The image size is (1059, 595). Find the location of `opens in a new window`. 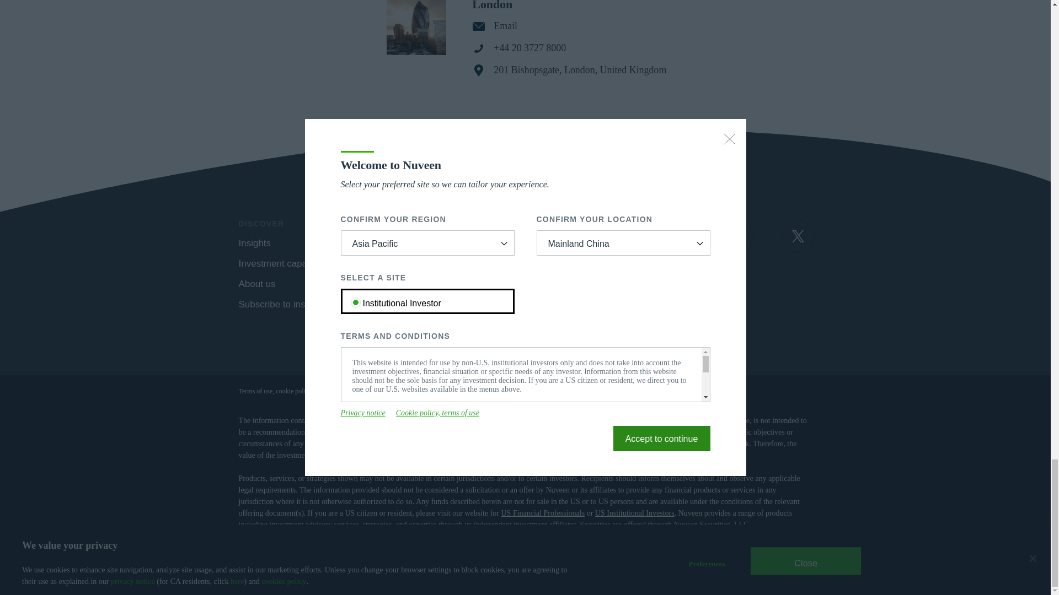

opens in a new window is located at coordinates (798, 236).